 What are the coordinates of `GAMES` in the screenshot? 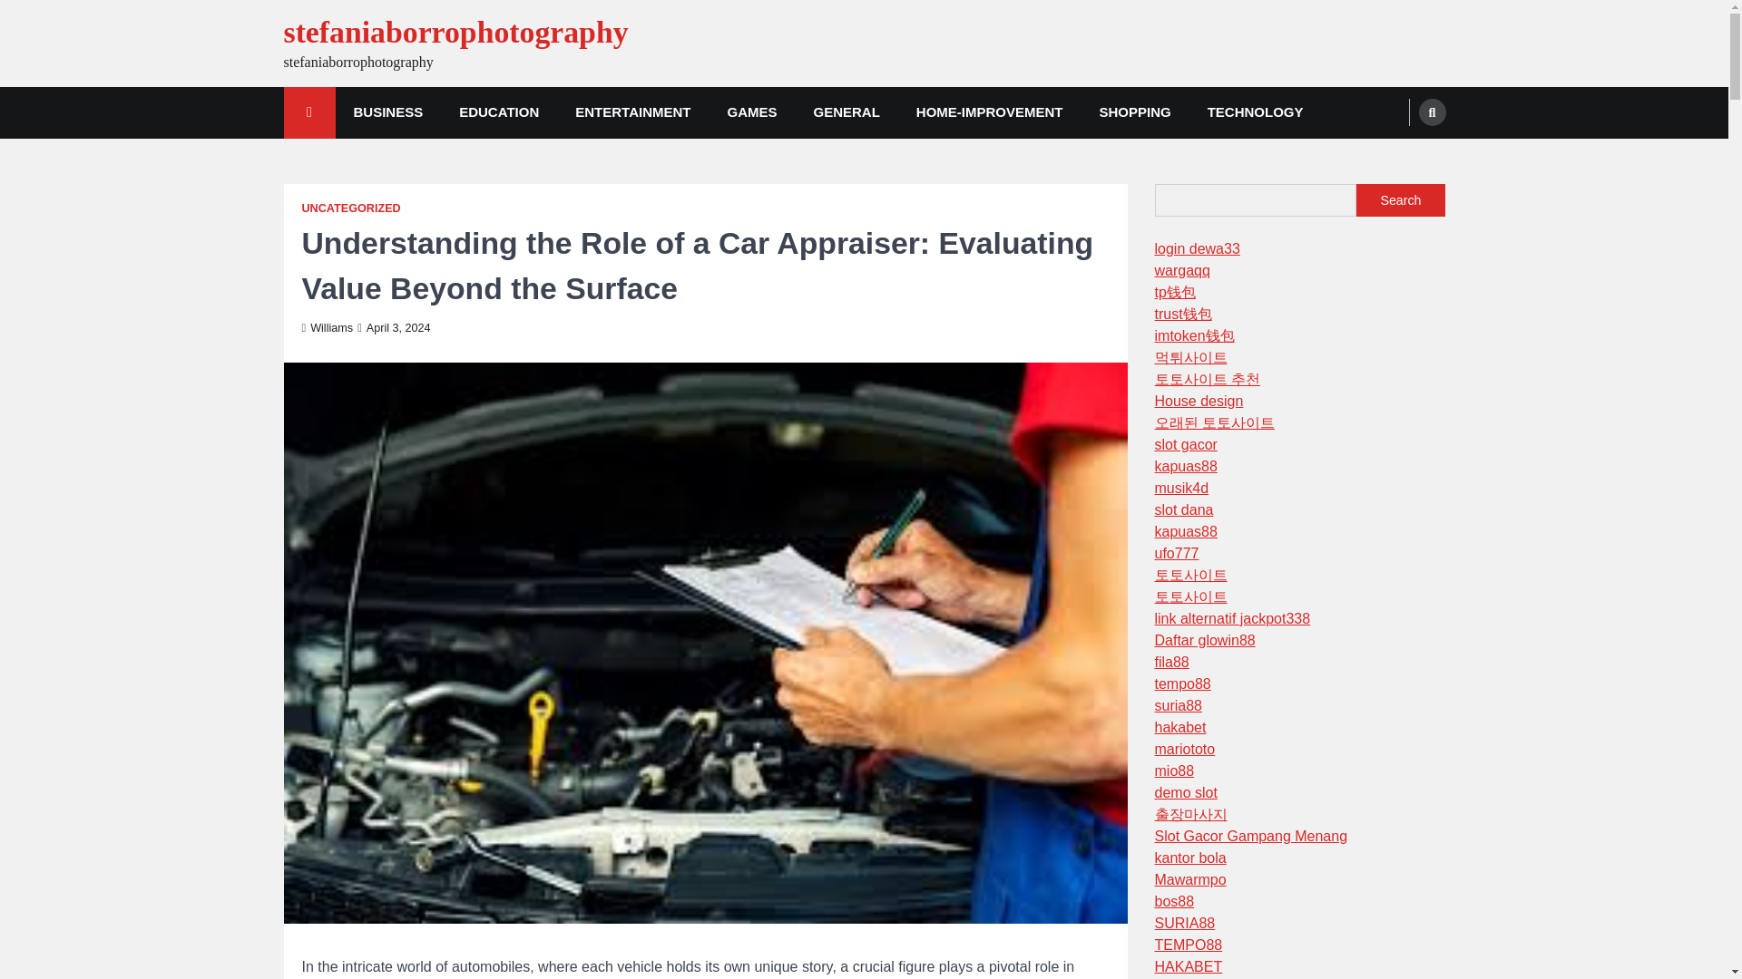 It's located at (751, 112).